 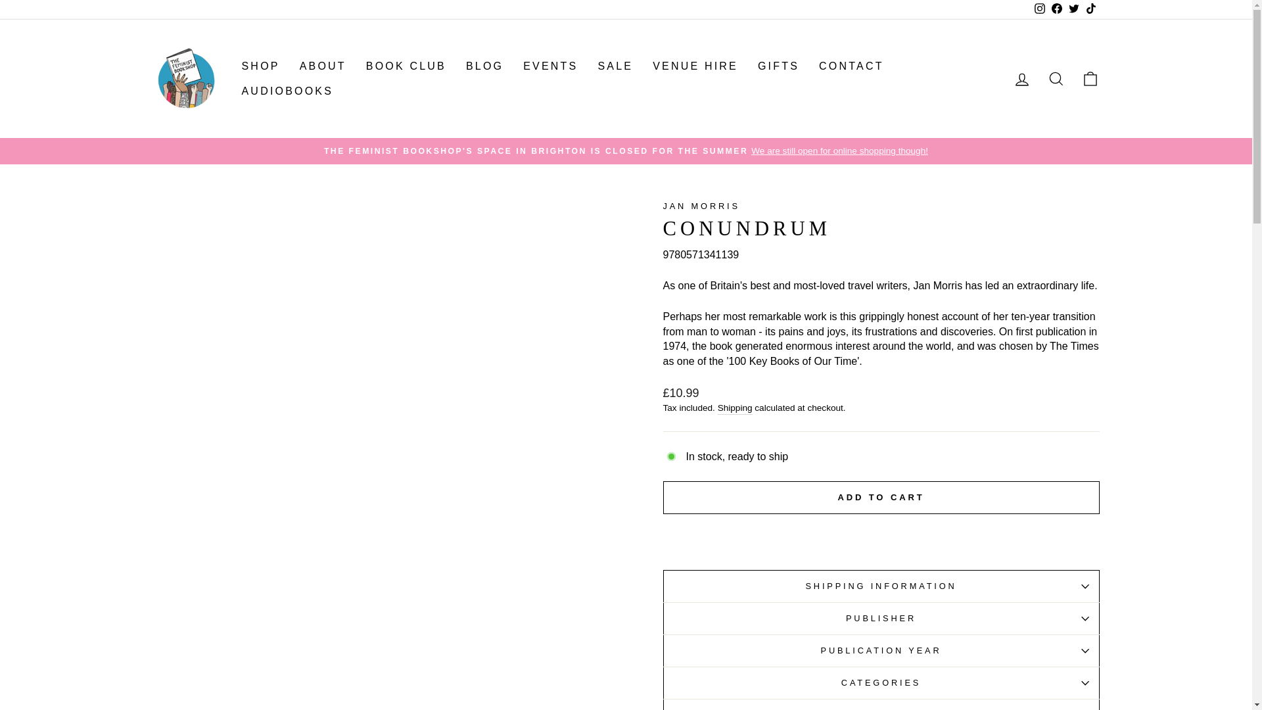 I want to click on The Feminist Bookshop on Facebook, so click(x=1056, y=9).